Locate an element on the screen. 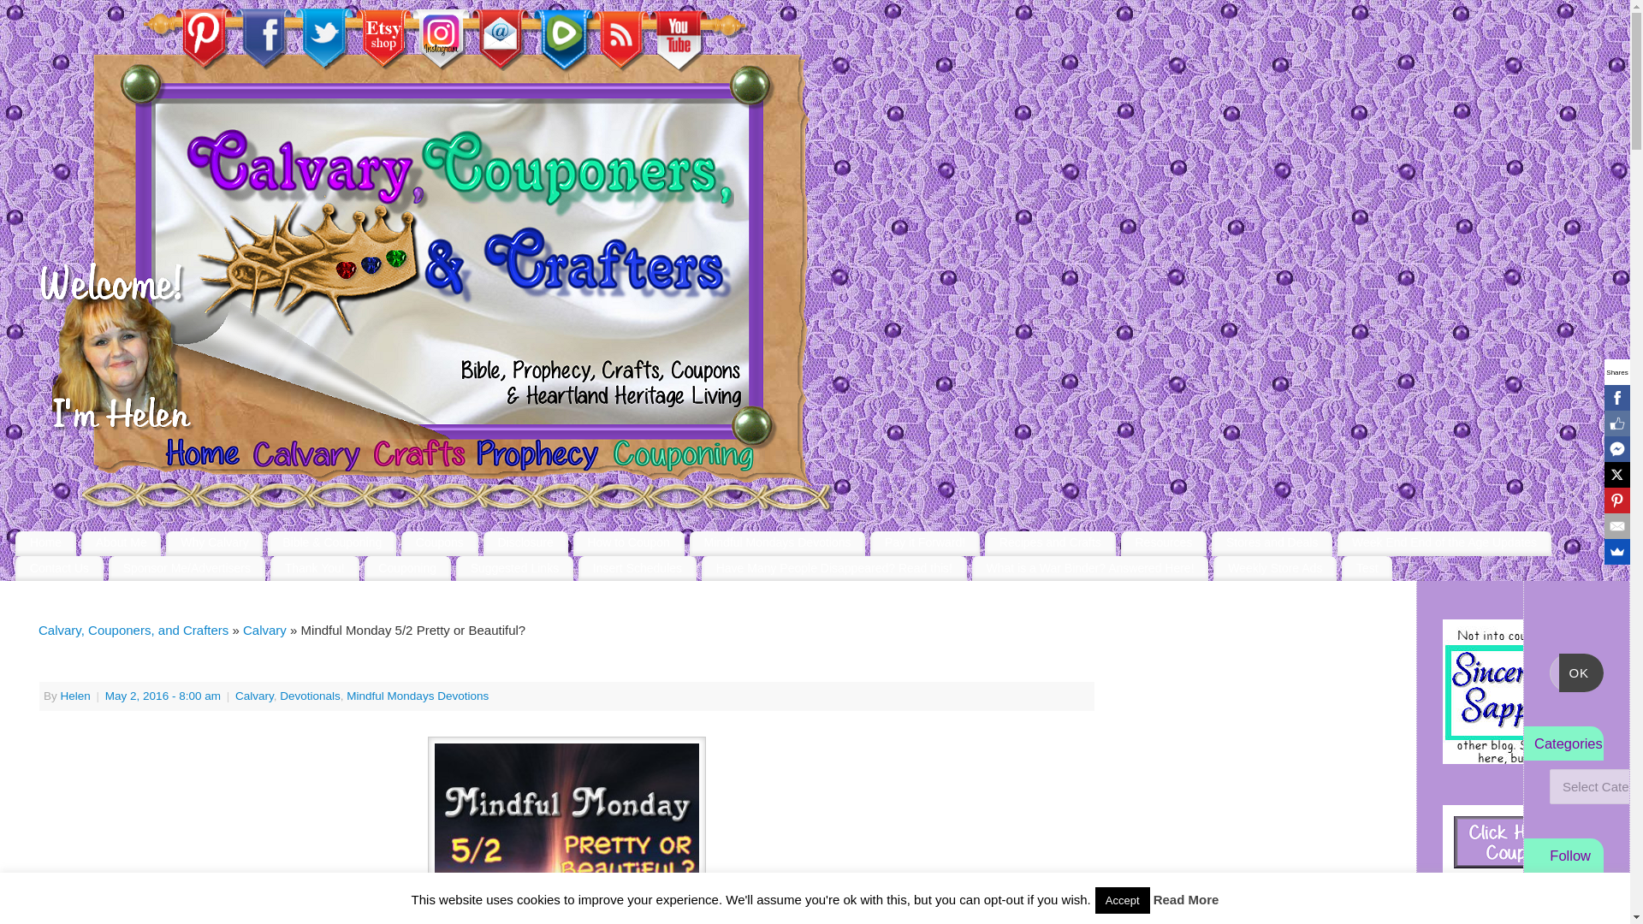 The width and height of the screenshot is (1643, 924). Thank You! is located at coordinates (315, 568).